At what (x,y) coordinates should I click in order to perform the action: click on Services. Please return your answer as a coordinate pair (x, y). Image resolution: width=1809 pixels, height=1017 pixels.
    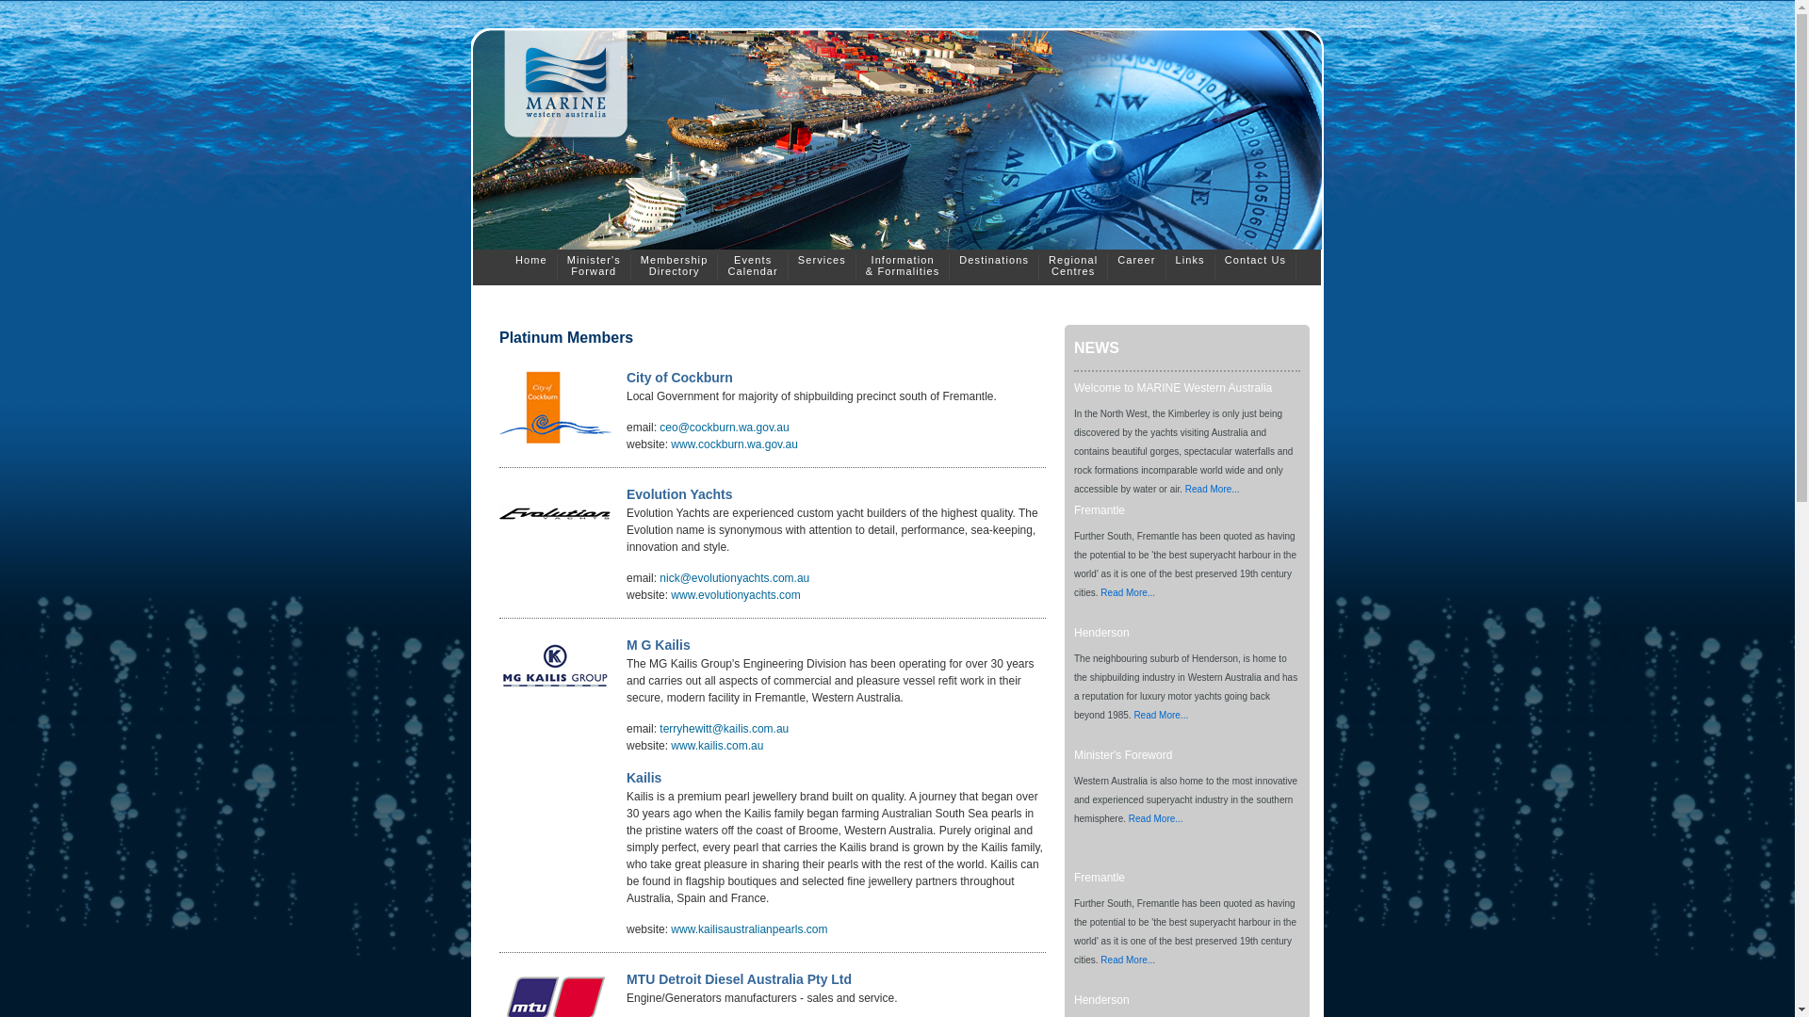
    Looking at the image, I should click on (822, 267).